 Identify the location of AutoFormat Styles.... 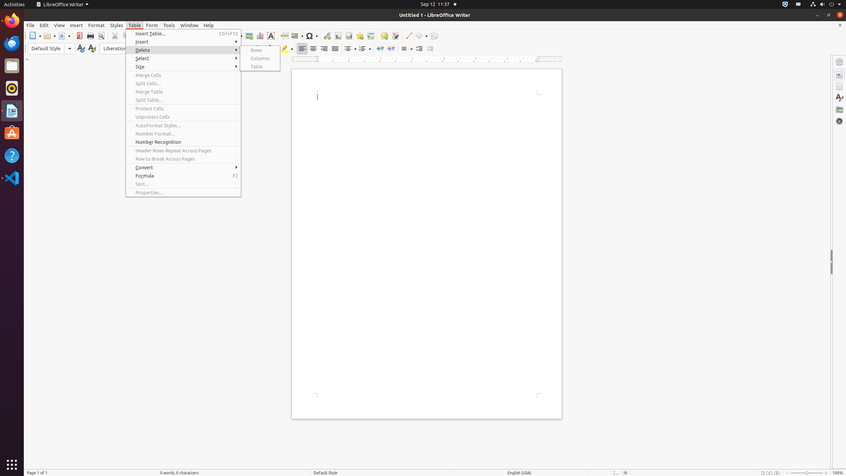
(183, 125).